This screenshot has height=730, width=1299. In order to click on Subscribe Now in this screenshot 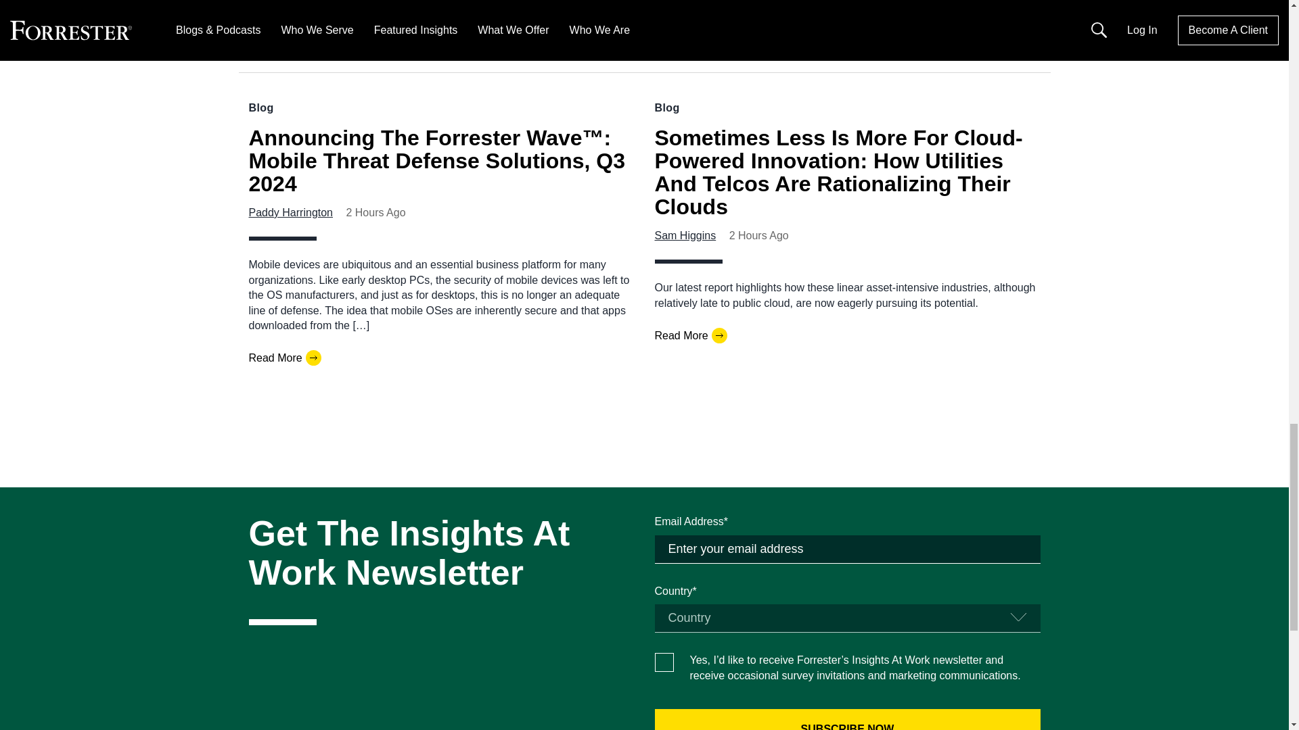, I will do `click(847, 719)`.